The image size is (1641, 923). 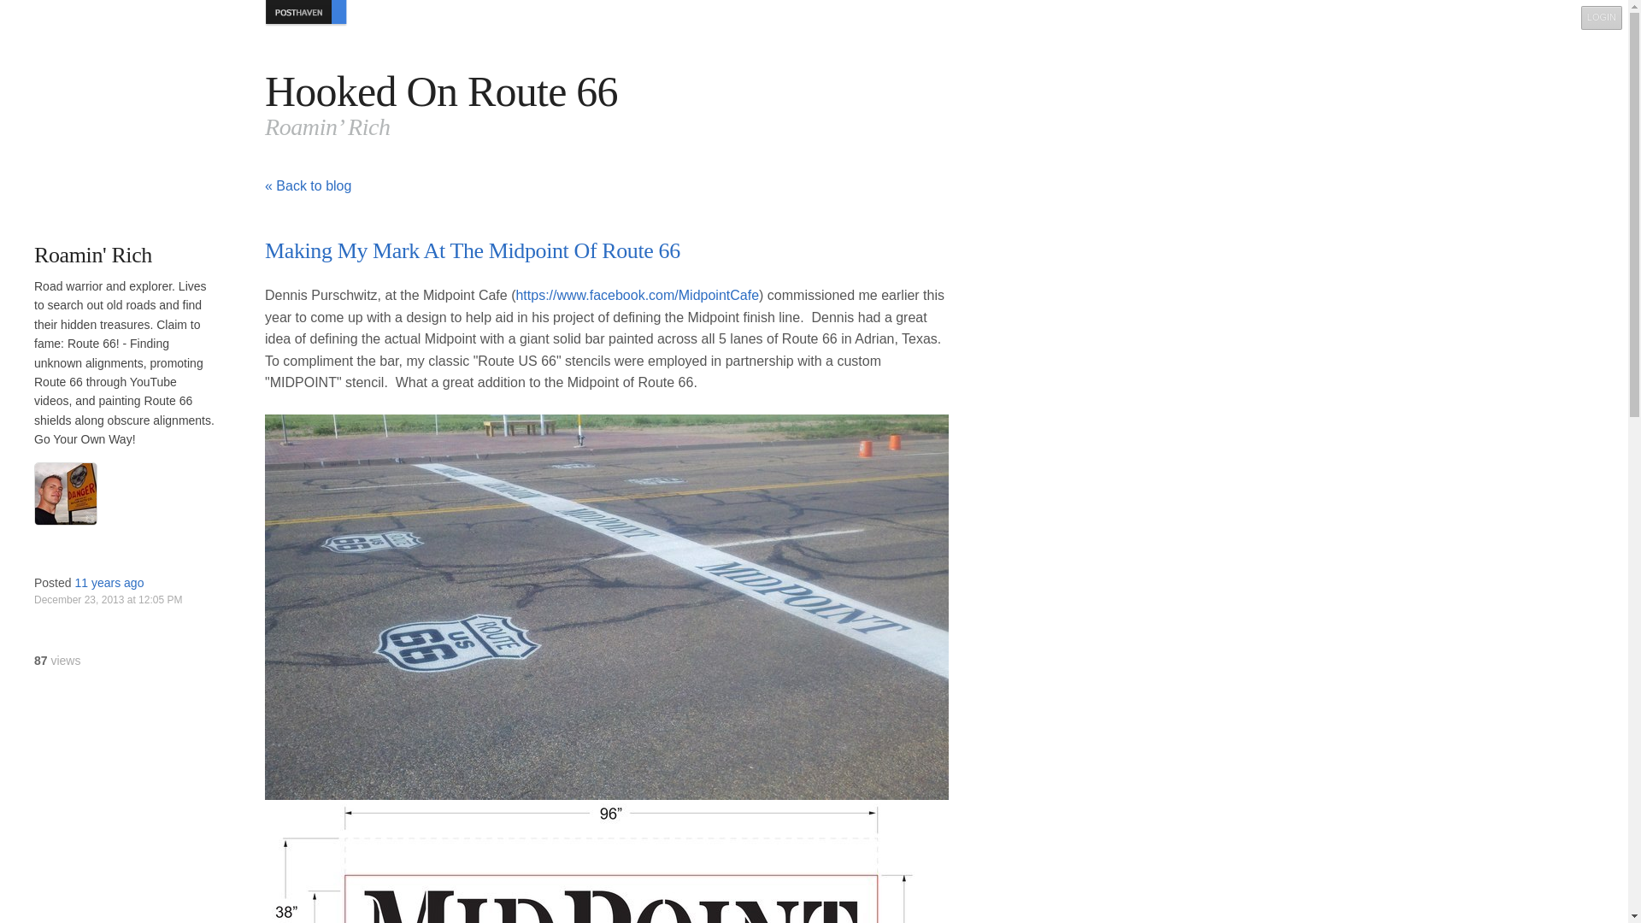 What do you see at coordinates (472, 250) in the screenshot?
I see `Making My Mark At The Midpoint Of Route 66` at bounding box center [472, 250].